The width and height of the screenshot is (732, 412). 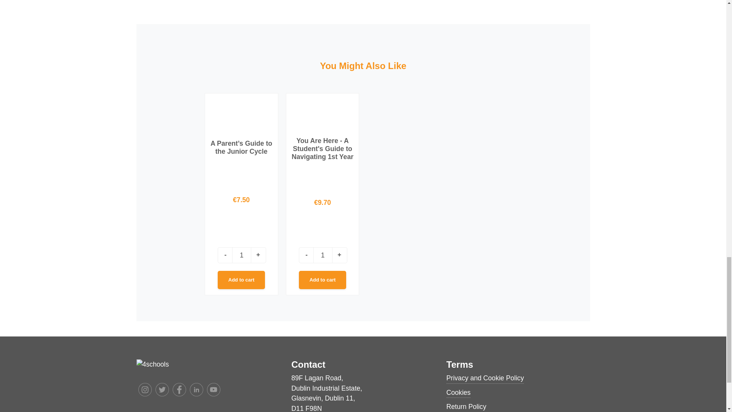 What do you see at coordinates (145, 389) in the screenshot?
I see `4Schools Instagram Account` at bounding box center [145, 389].